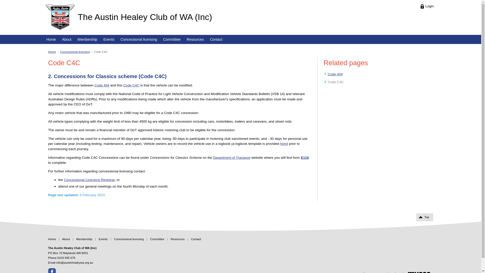 Image resolution: width=485 pixels, height=273 pixels. I want to click on Committee, so click(157, 239).